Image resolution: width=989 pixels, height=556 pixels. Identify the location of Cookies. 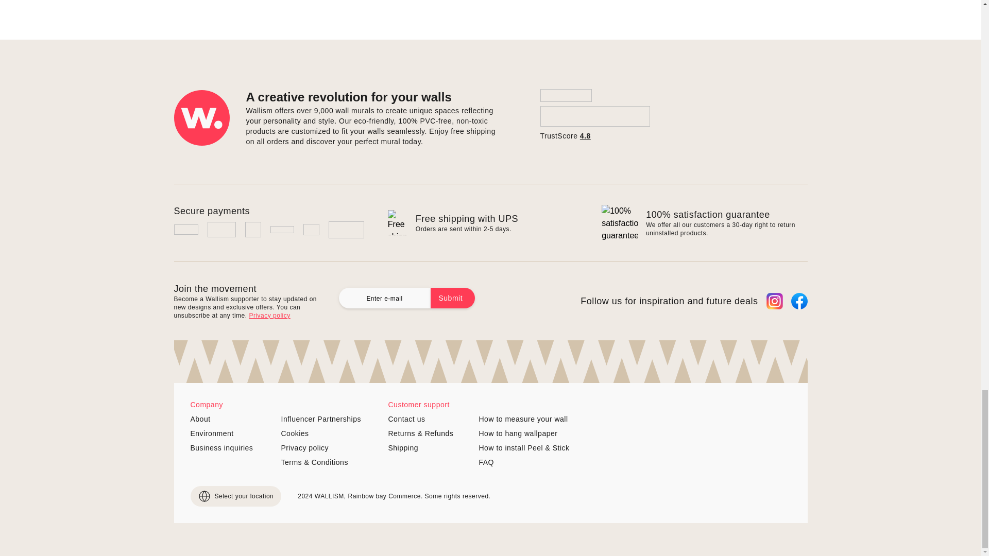
(322, 433).